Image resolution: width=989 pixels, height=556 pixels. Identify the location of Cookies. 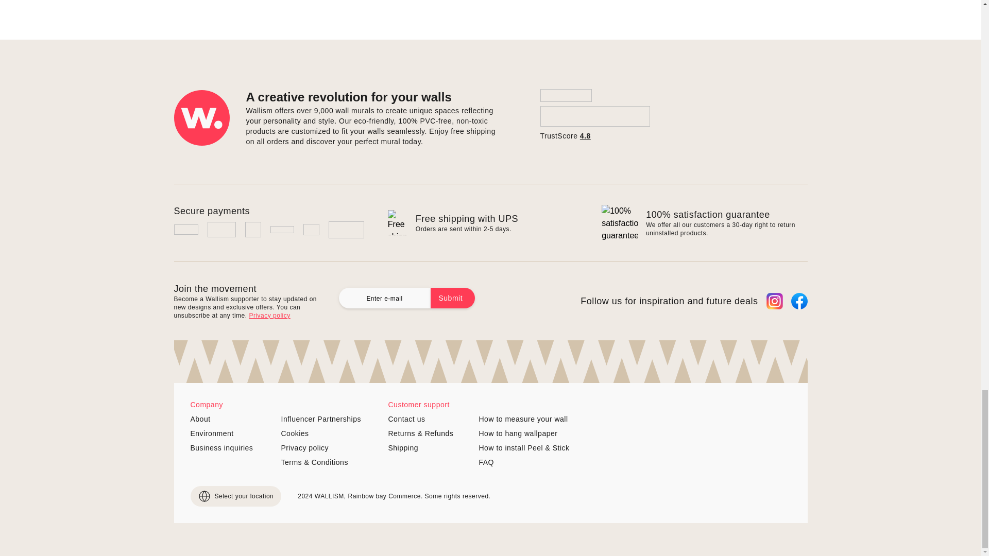
(322, 433).